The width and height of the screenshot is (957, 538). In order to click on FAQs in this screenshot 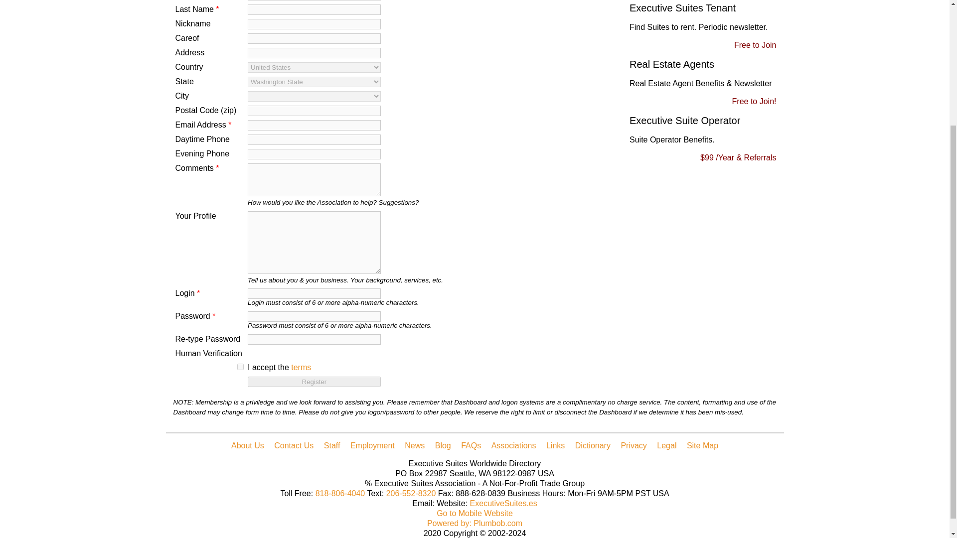, I will do `click(471, 445)`.